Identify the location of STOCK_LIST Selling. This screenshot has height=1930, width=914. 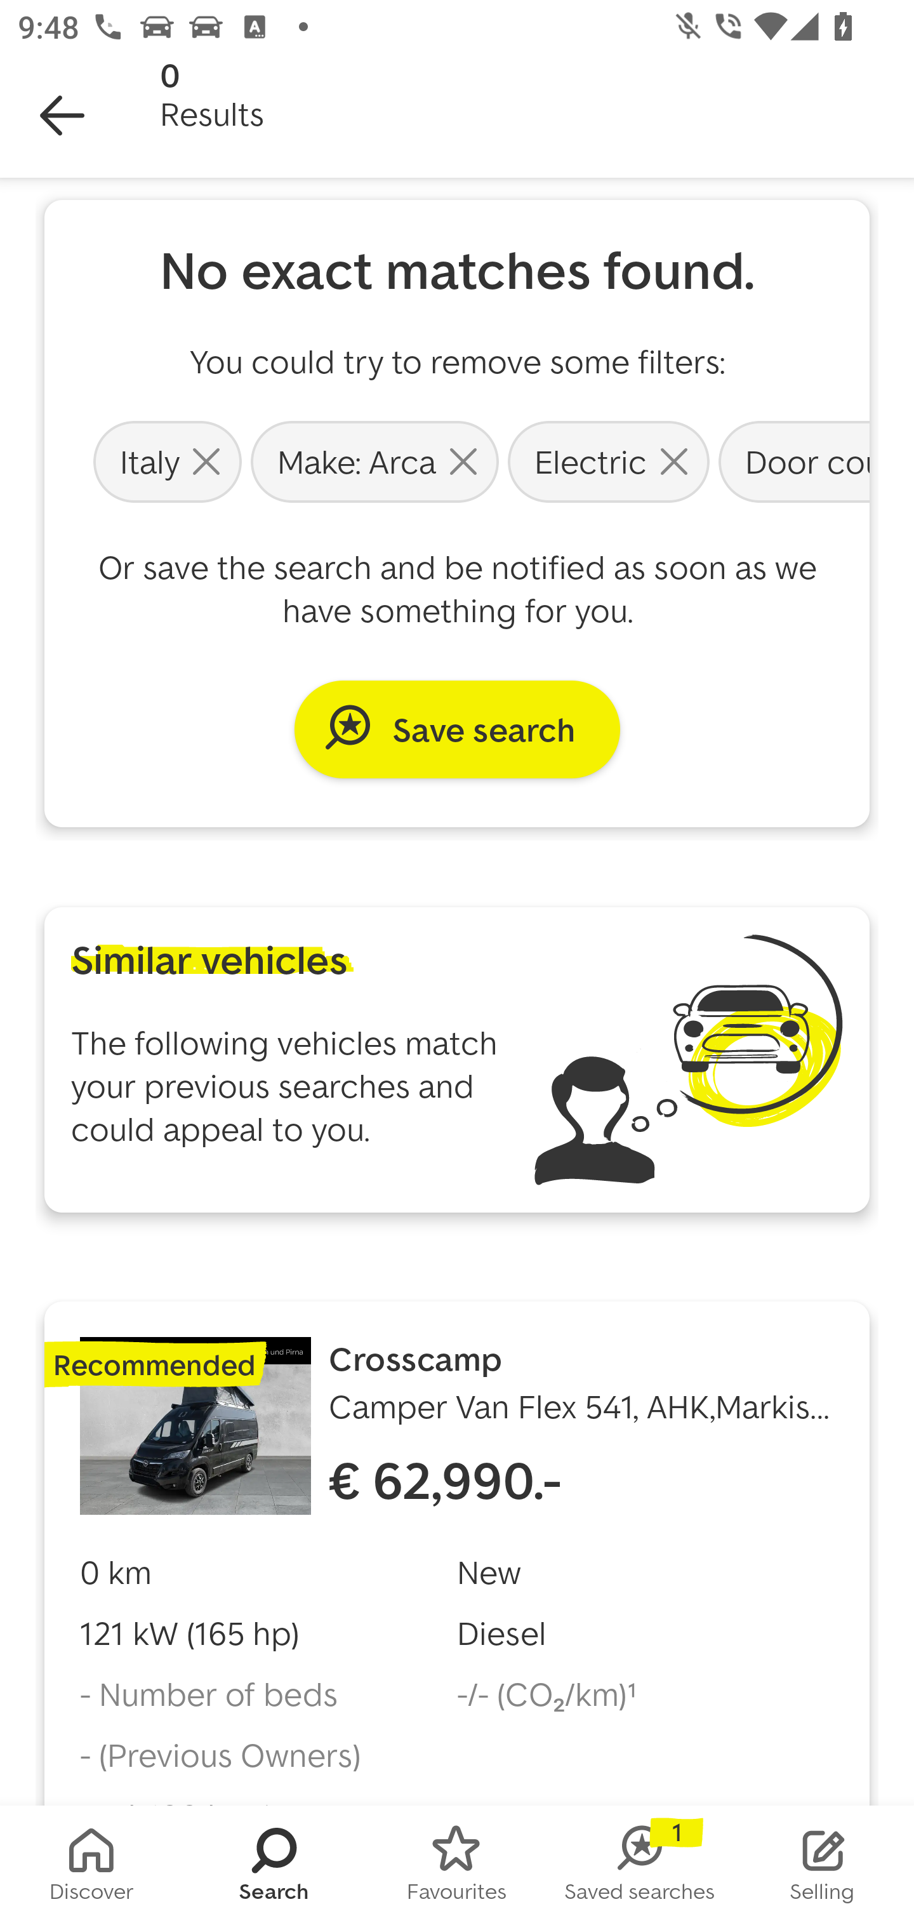
(823, 1868).